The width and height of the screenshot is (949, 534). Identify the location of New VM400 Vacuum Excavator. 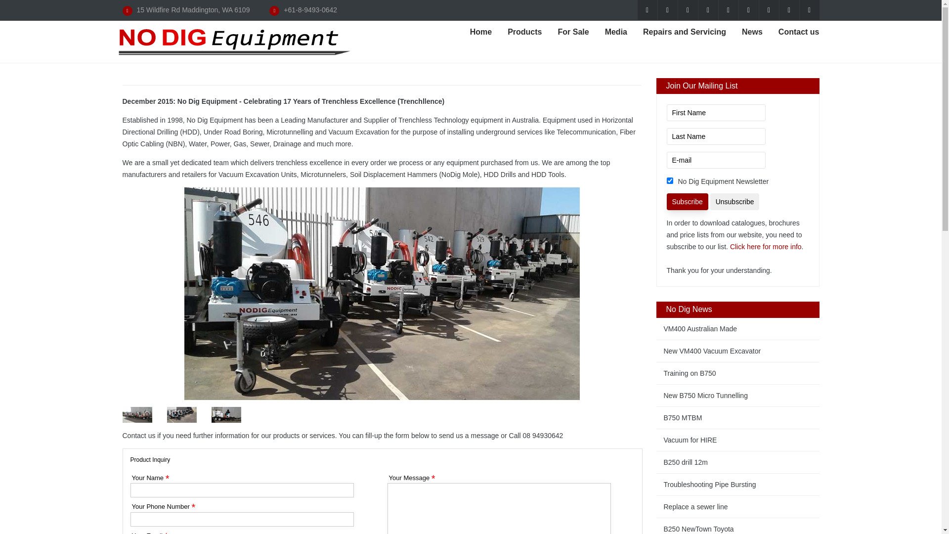
(738, 351).